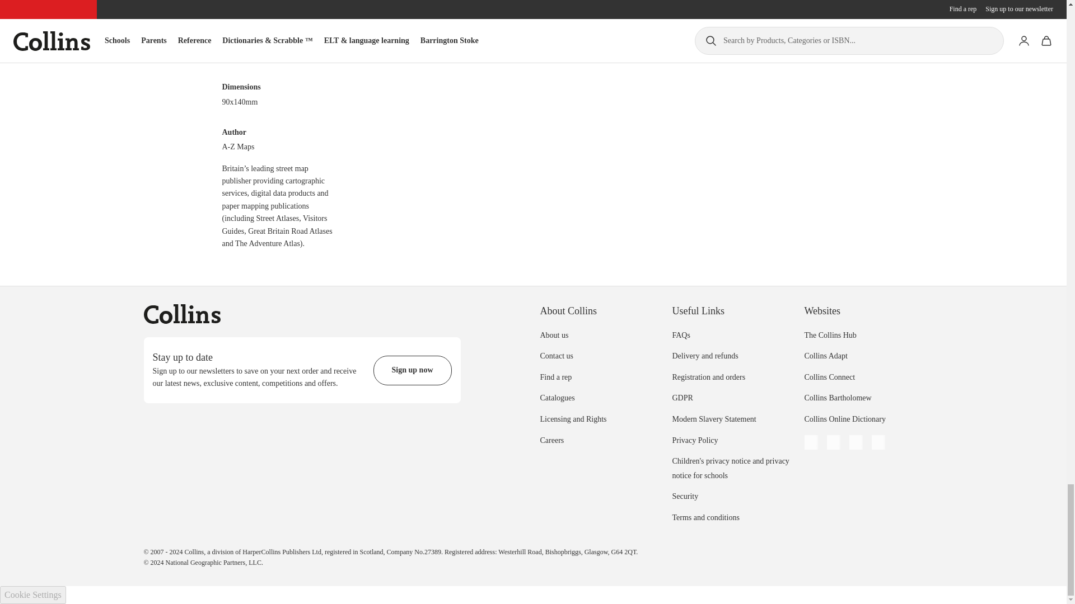 Image resolution: width=1075 pixels, height=604 pixels. Describe the element at coordinates (556, 356) in the screenshot. I see `Contact us` at that location.